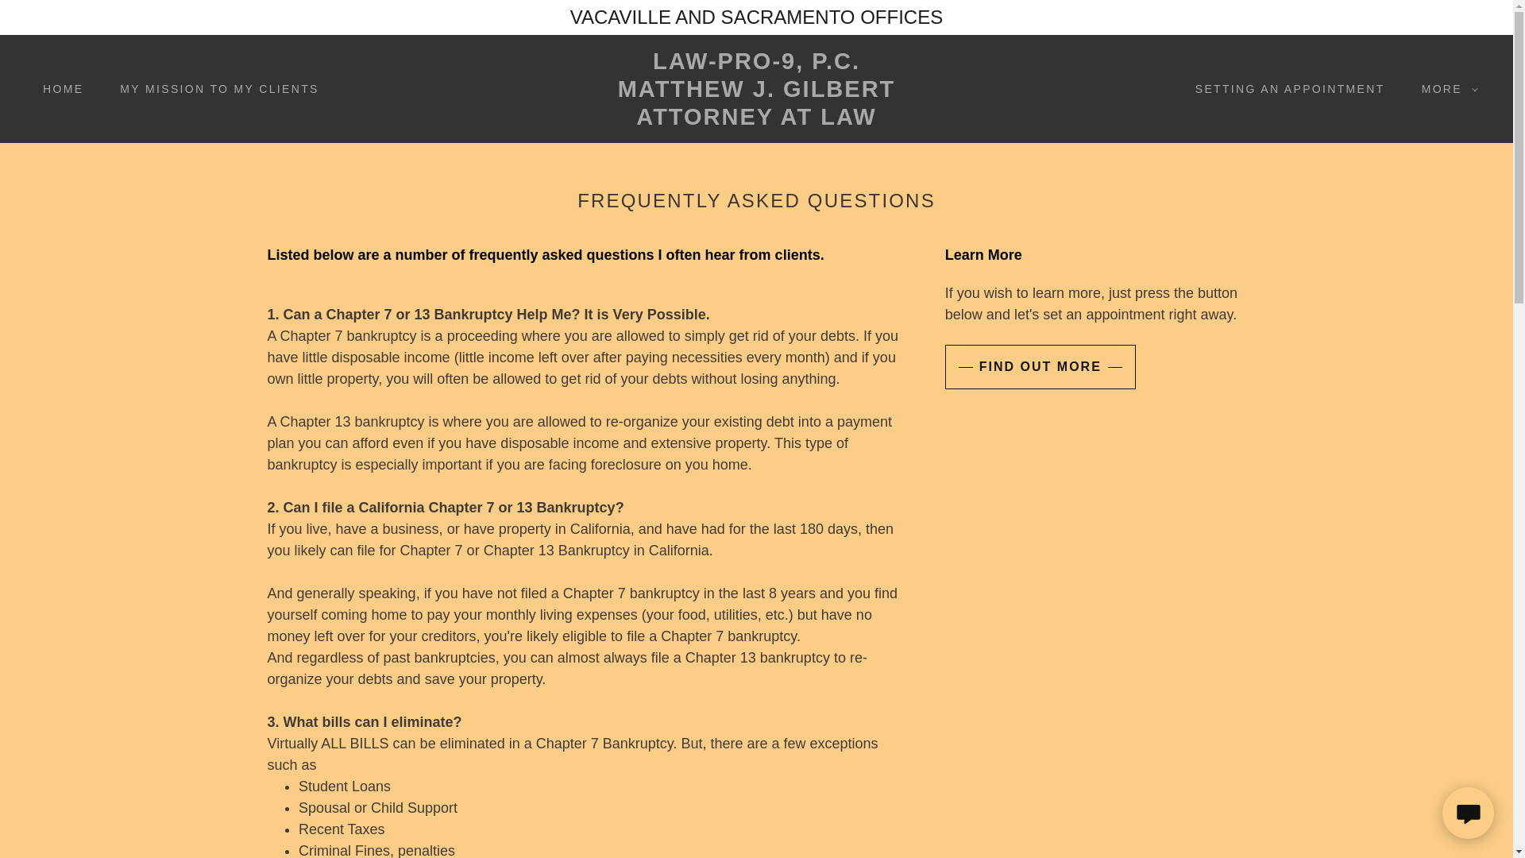  What do you see at coordinates (756, 119) in the screenshot?
I see `HOME` at bounding box center [756, 119].